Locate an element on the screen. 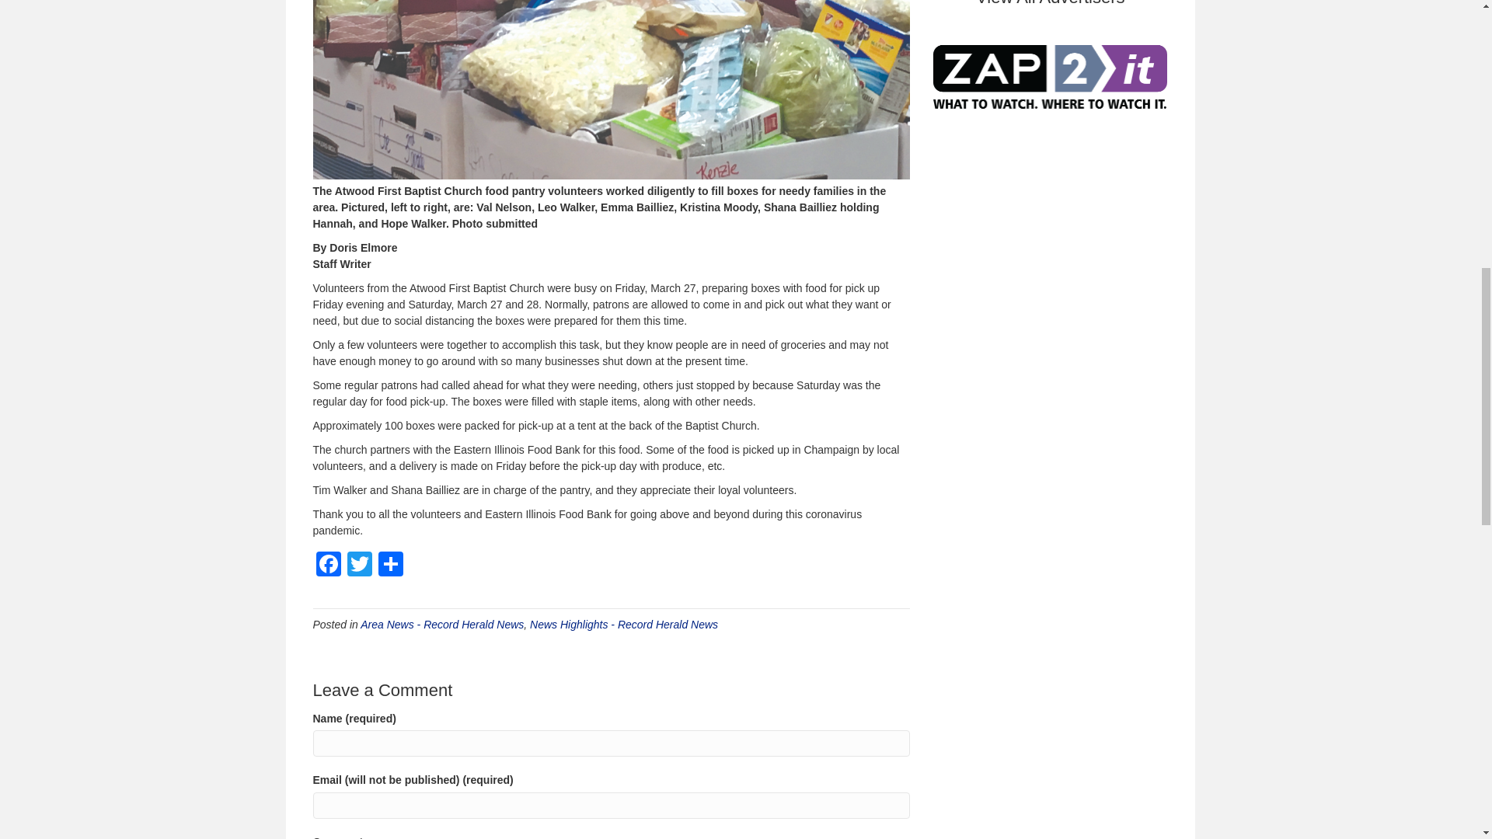 This screenshot has width=1492, height=839. Twitter is located at coordinates (358, 566).